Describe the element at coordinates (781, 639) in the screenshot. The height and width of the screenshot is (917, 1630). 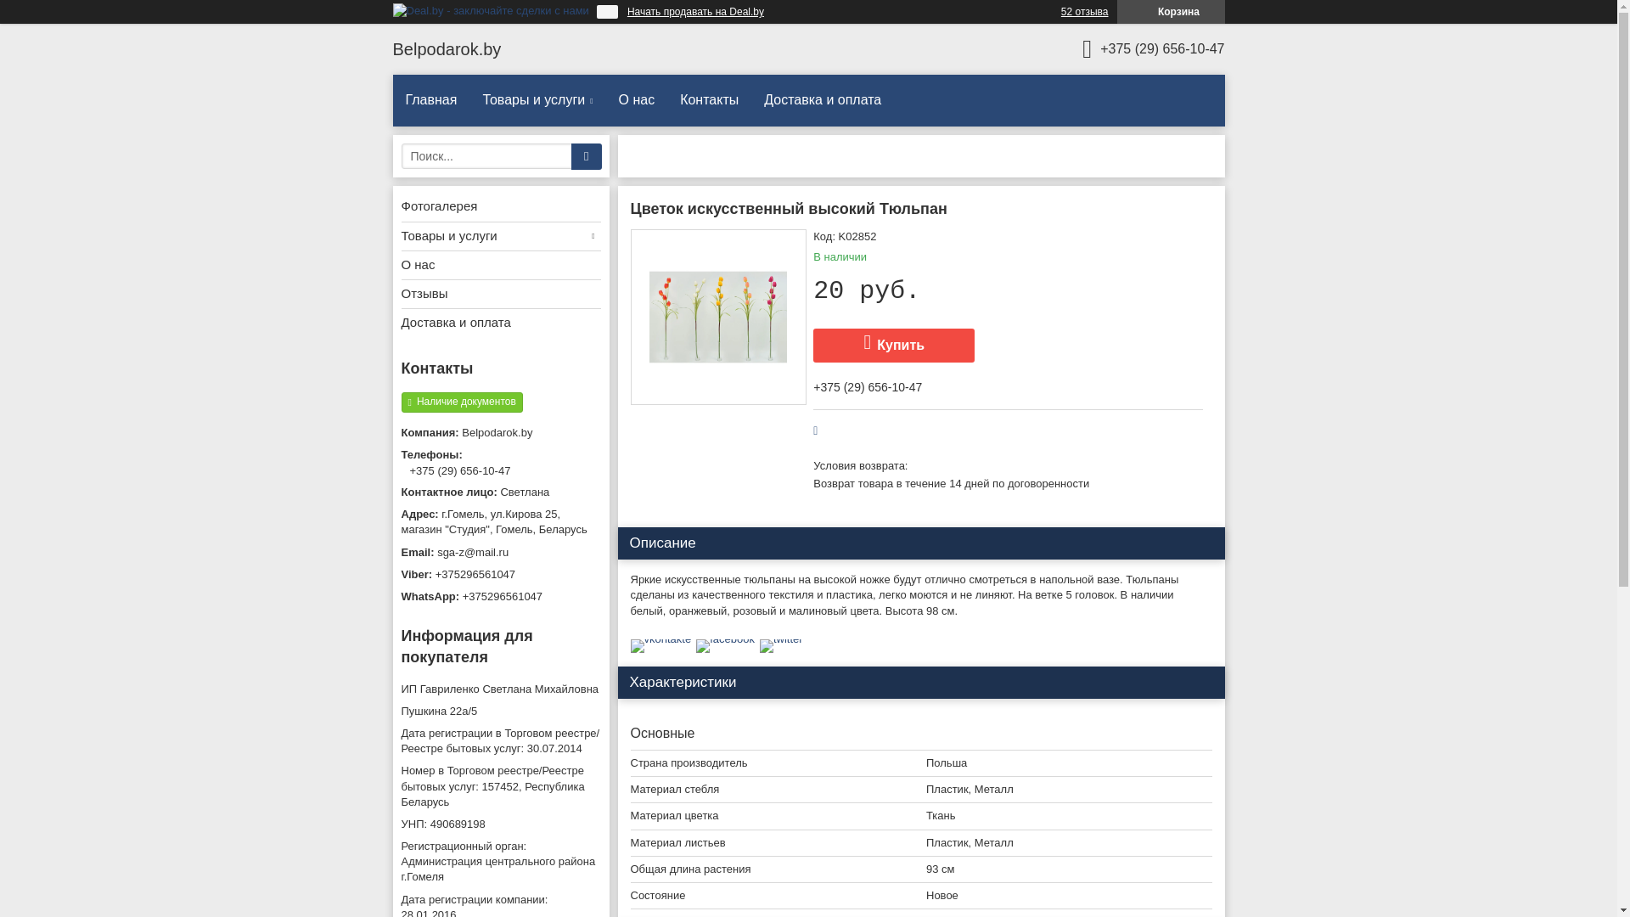
I see `twitter` at that location.